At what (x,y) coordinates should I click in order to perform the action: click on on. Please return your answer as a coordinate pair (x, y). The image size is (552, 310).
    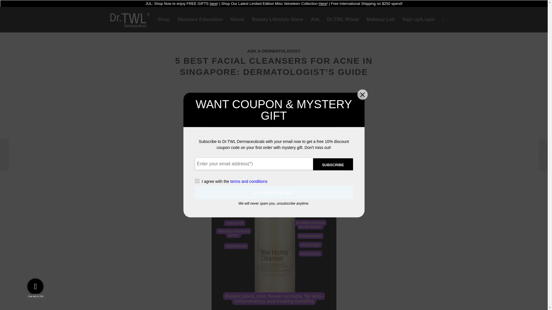
    Looking at the image, I should click on (197, 181).